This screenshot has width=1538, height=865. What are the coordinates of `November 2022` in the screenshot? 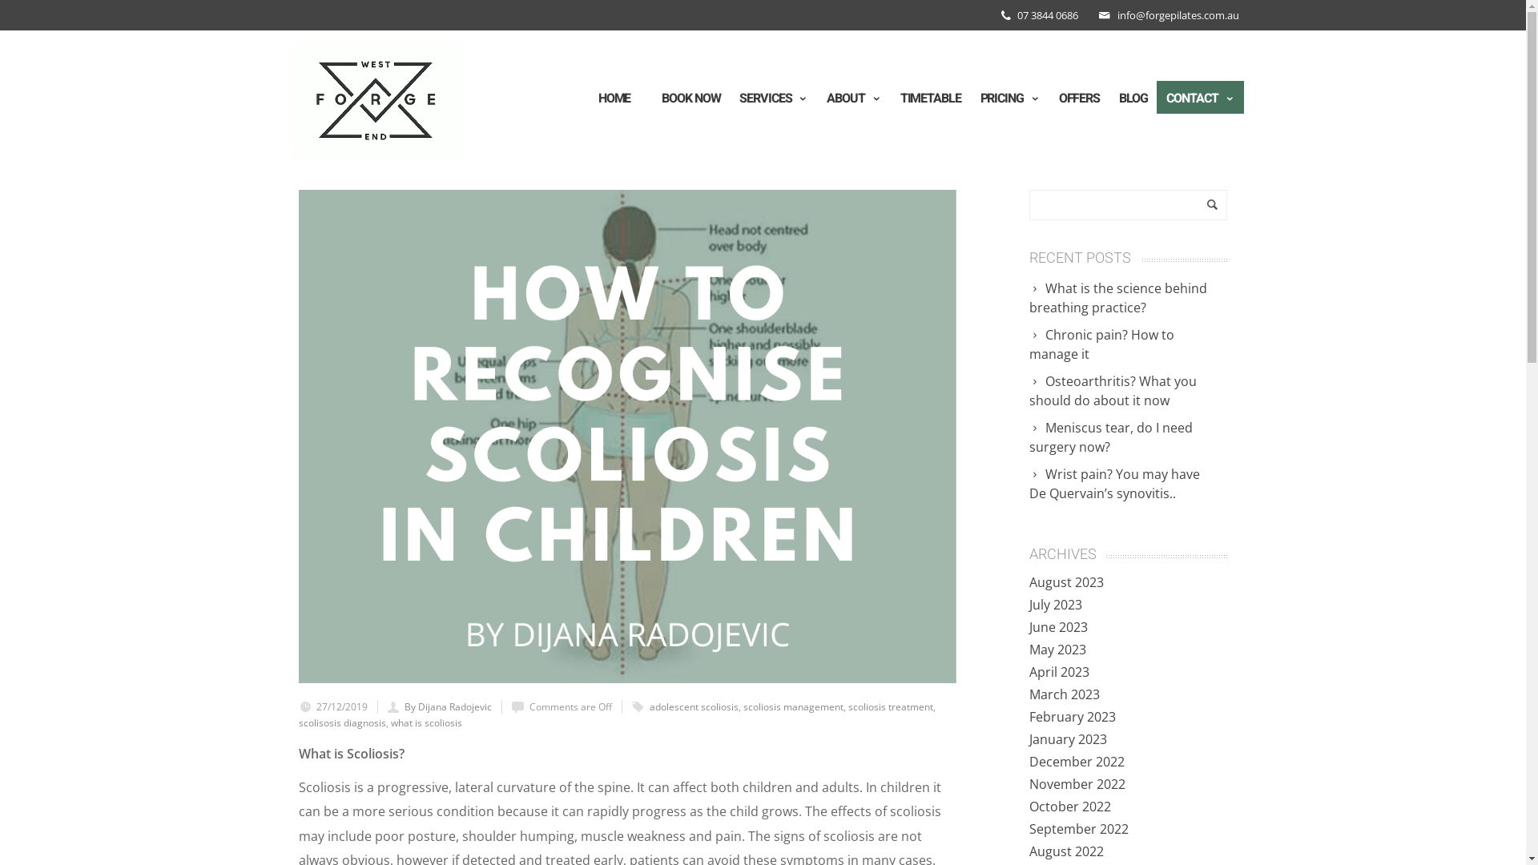 It's located at (1077, 784).